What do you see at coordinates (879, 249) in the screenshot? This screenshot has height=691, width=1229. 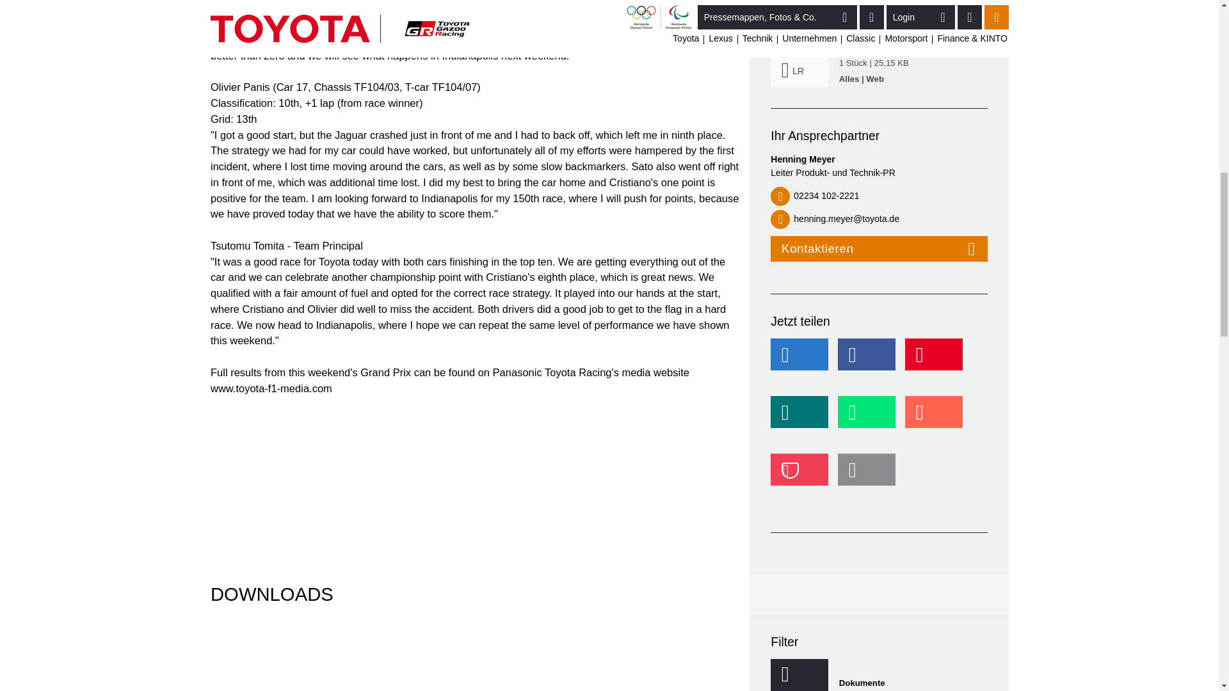 I see `Kontaktieren` at bounding box center [879, 249].